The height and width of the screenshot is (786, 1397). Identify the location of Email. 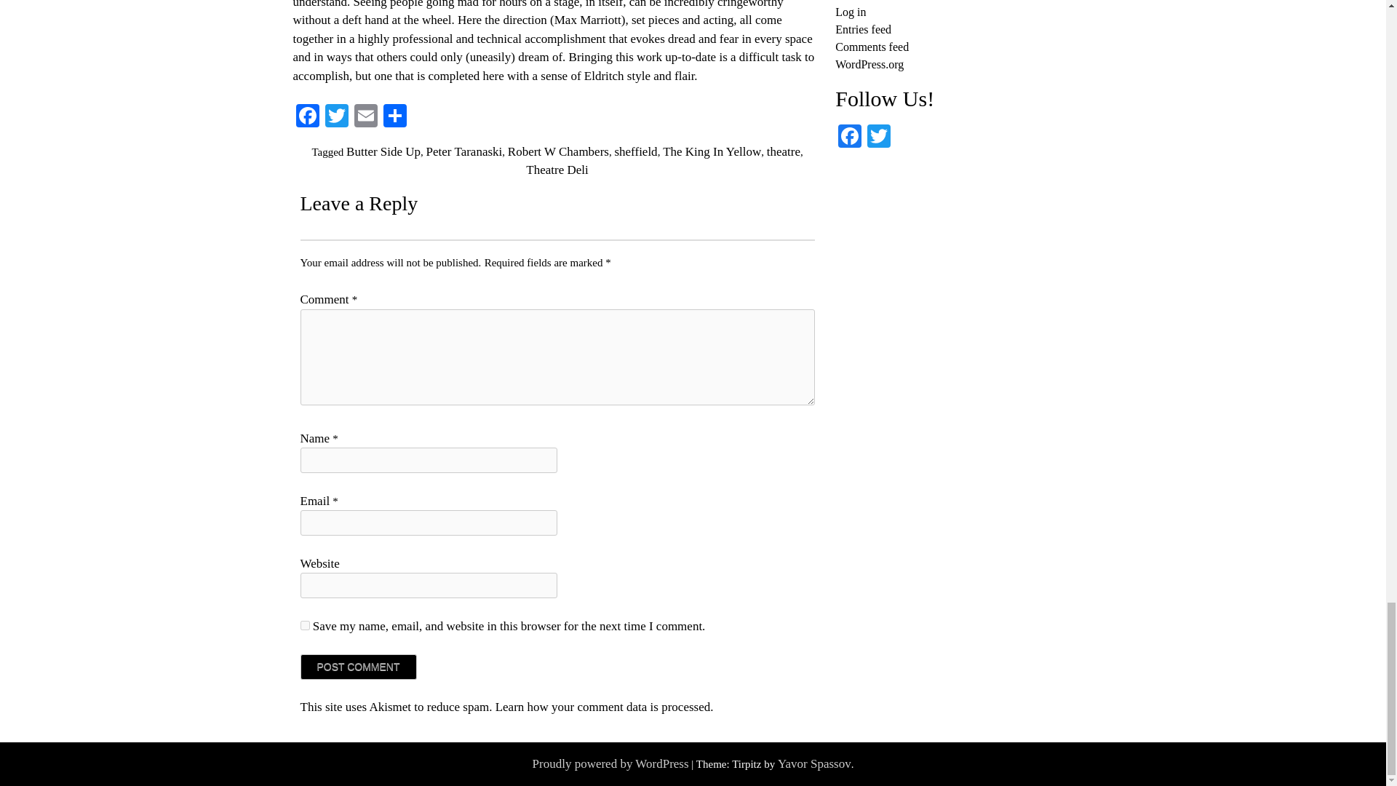
(365, 117).